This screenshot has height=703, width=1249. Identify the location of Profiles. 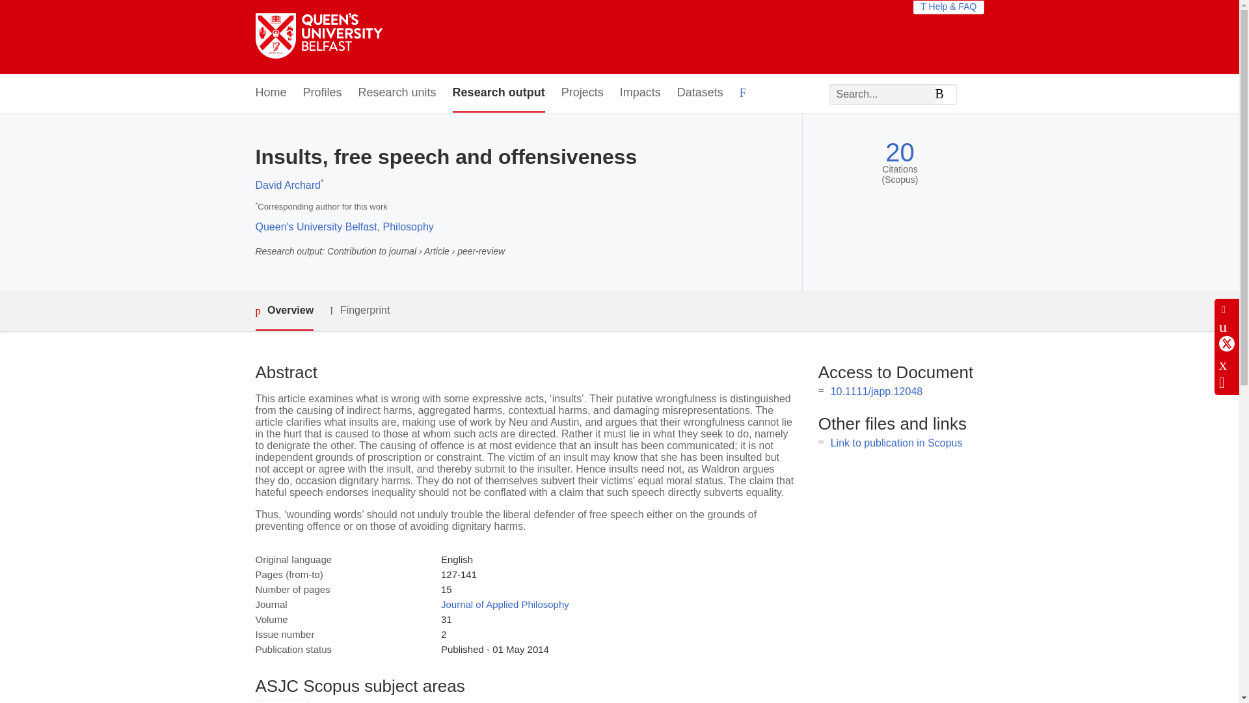
(323, 93).